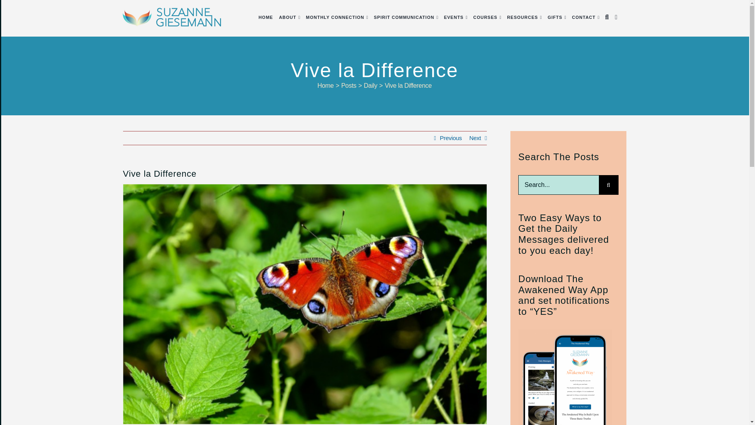 This screenshot has height=425, width=755. Describe the element at coordinates (265, 17) in the screenshot. I see `HOME` at that location.